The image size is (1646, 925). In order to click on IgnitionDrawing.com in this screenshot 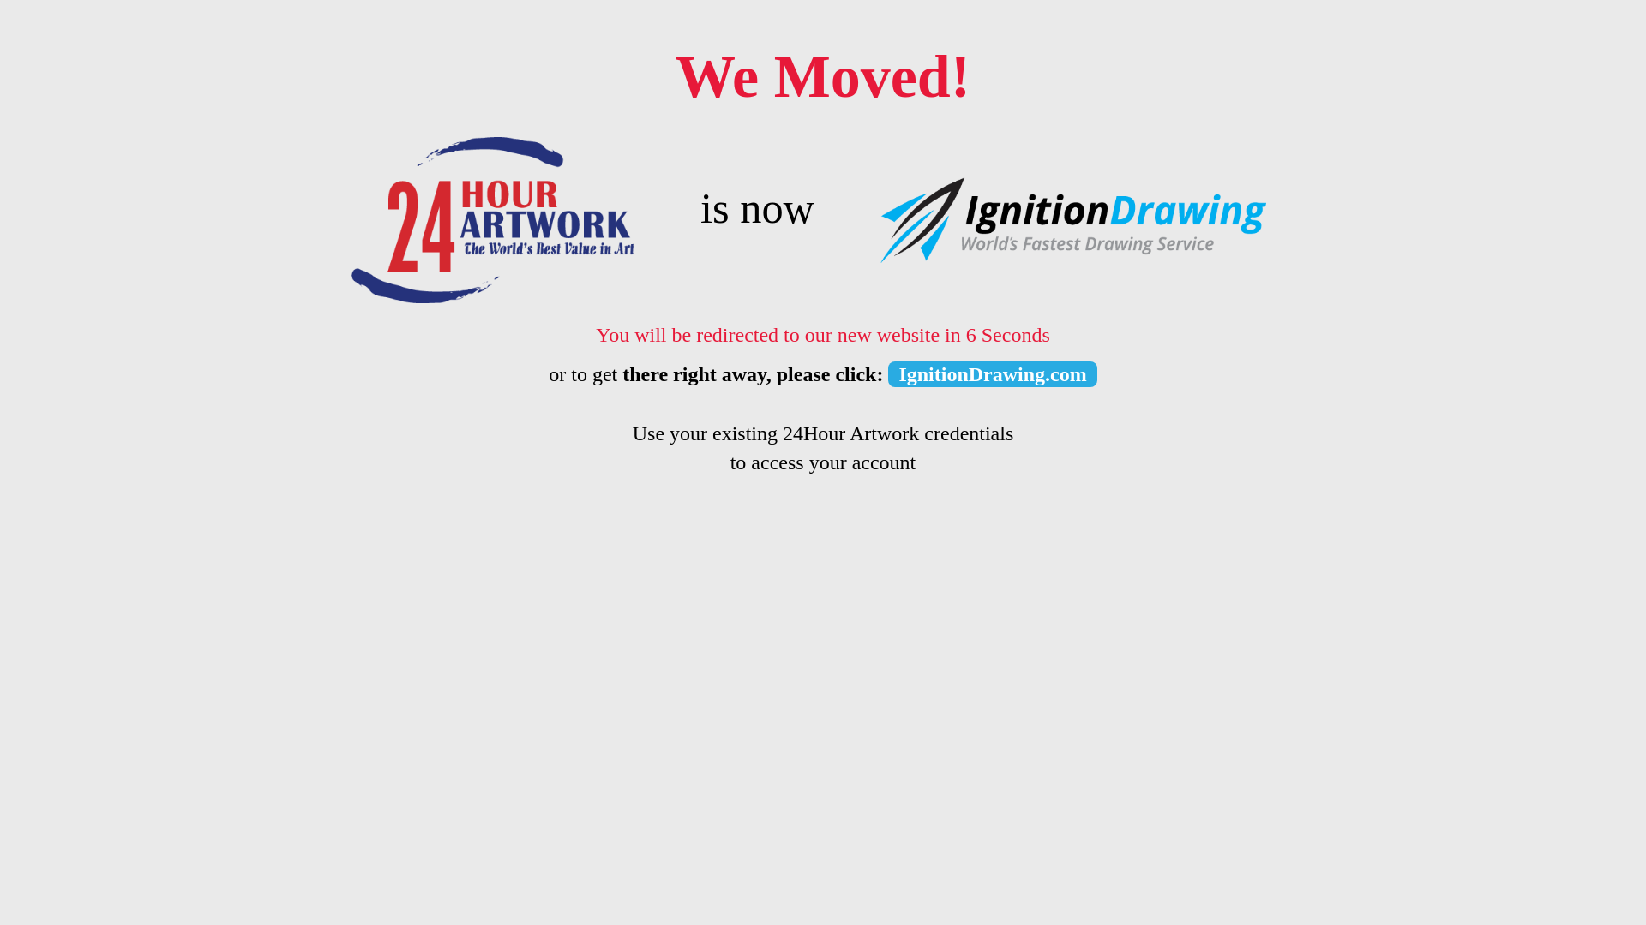, I will do `click(993, 374)`.